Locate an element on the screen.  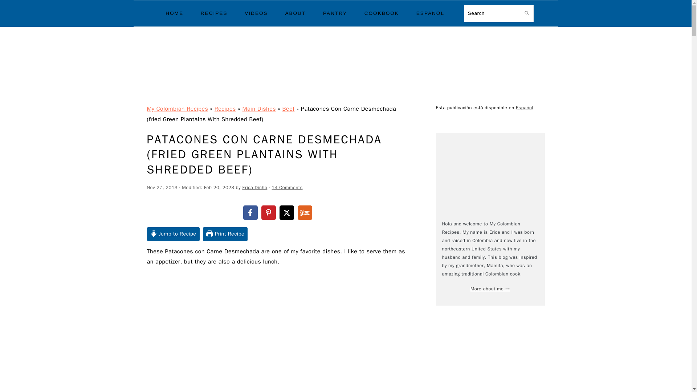
VIDEOS is located at coordinates (256, 13).